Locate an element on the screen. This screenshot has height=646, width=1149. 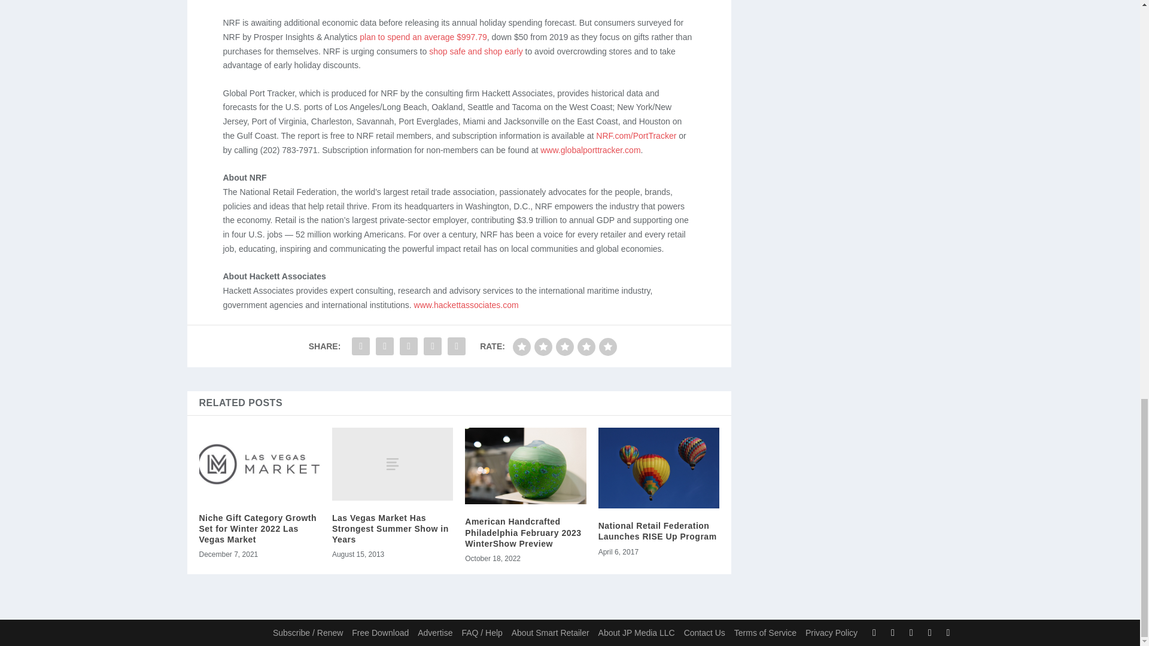
gorgeous is located at coordinates (608, 347).